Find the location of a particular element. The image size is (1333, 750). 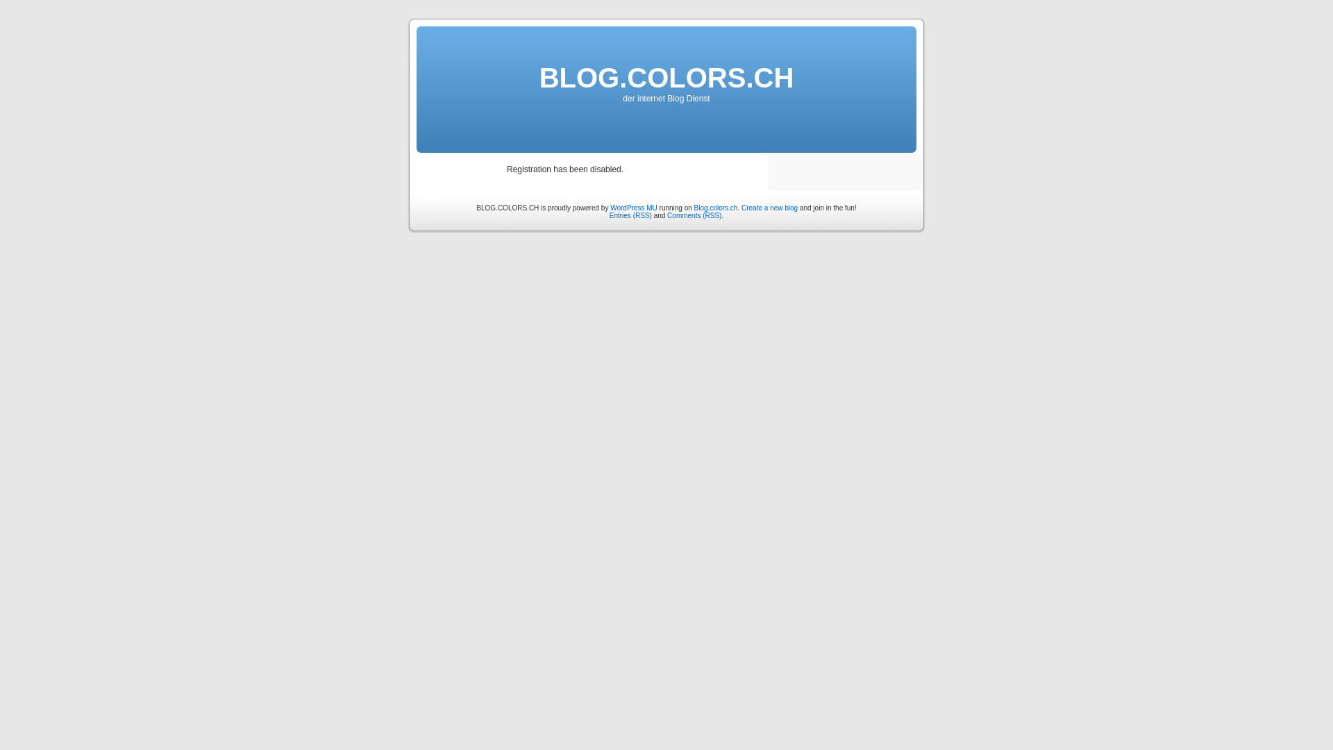

BLOG.COLORS.CH is located at coordinates (666, 78).